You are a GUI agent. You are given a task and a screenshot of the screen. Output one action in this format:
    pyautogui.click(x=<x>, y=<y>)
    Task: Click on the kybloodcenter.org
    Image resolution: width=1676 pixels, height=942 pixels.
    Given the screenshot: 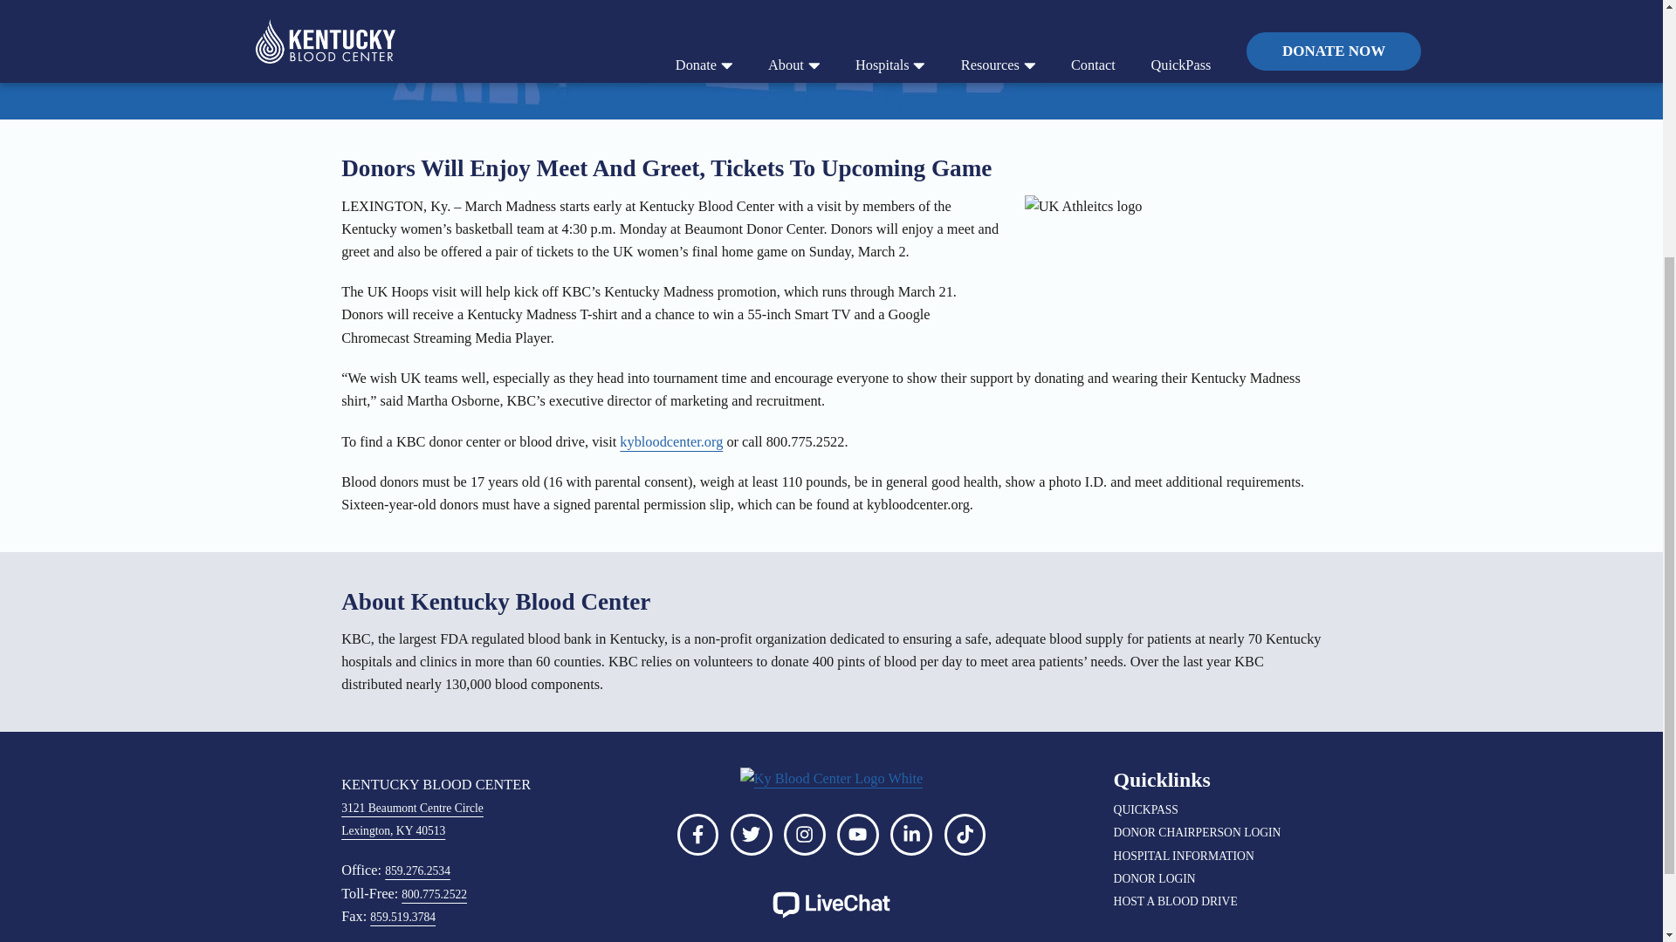 What is the action you would take?
    pyautogui.click(x=670, y=441)
    